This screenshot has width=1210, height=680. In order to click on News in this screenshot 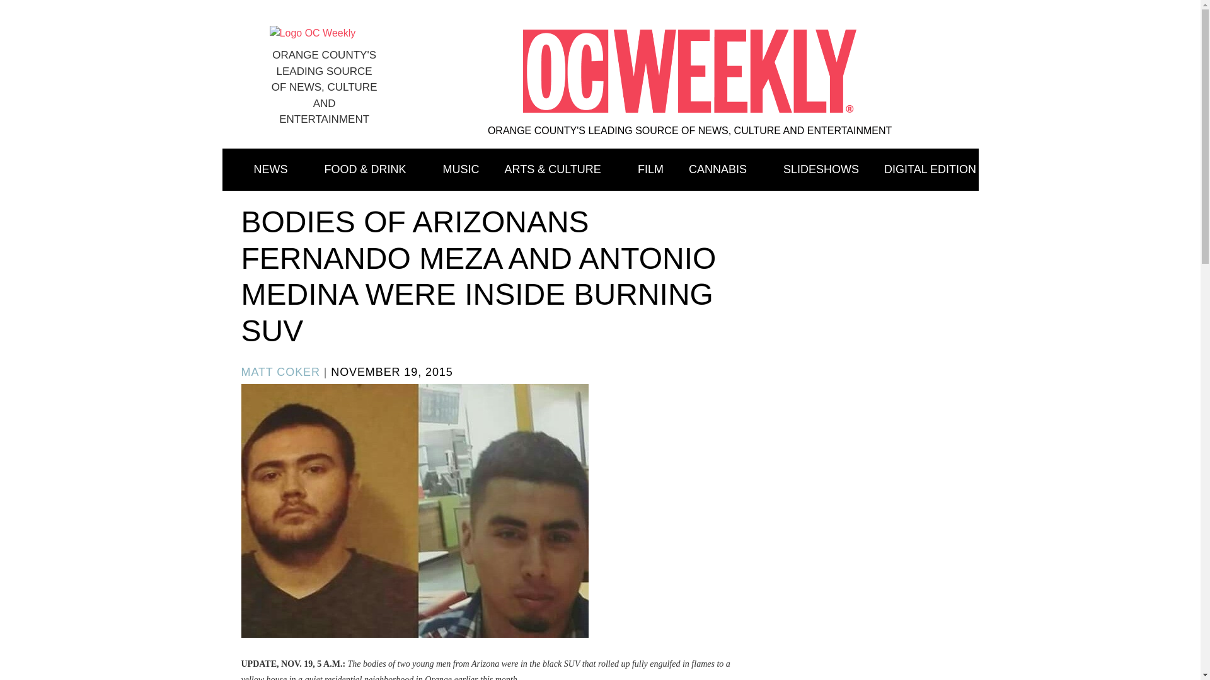, I will do `click(276, 170)`.